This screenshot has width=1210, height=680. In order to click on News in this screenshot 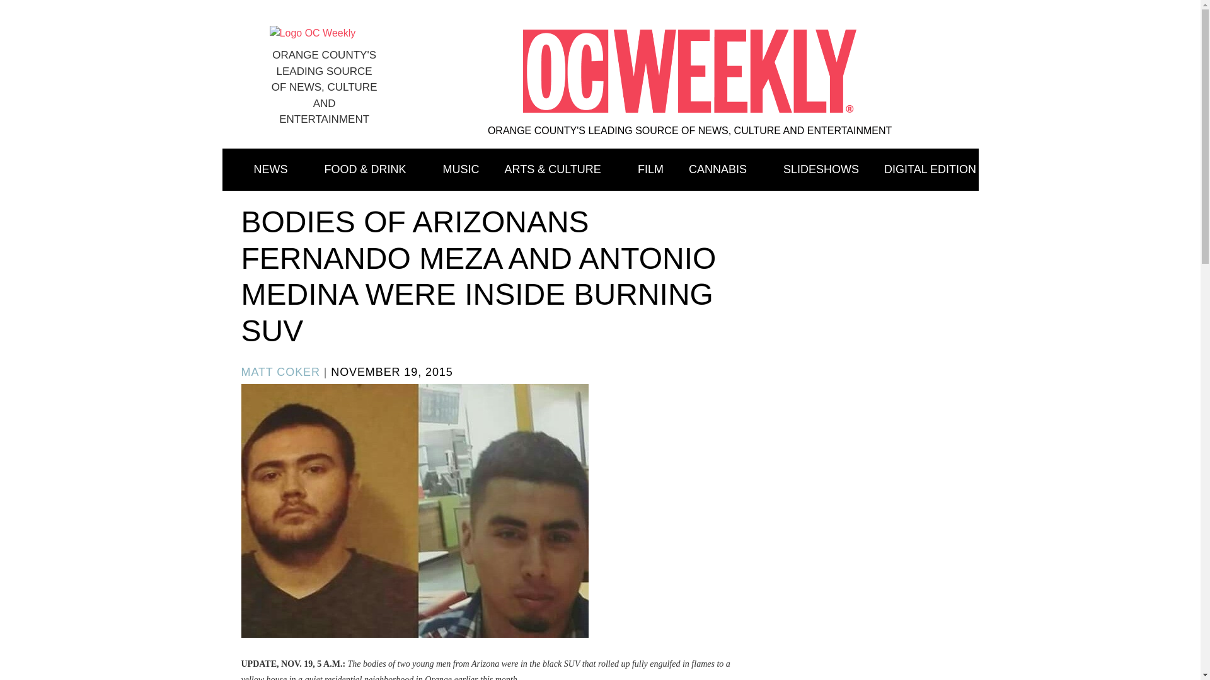, I will do `click(276, 170)`.